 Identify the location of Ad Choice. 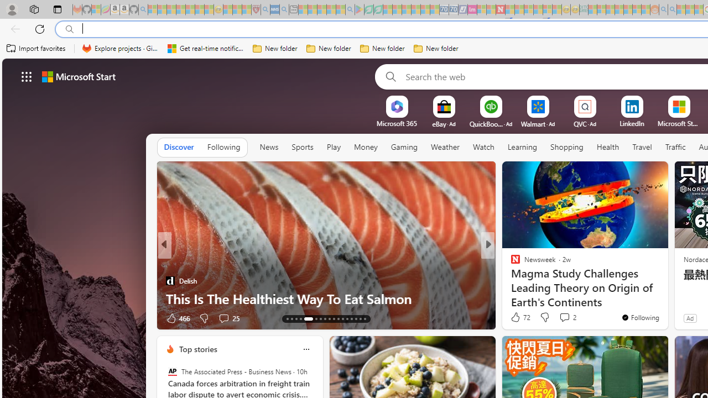
(483, 318).